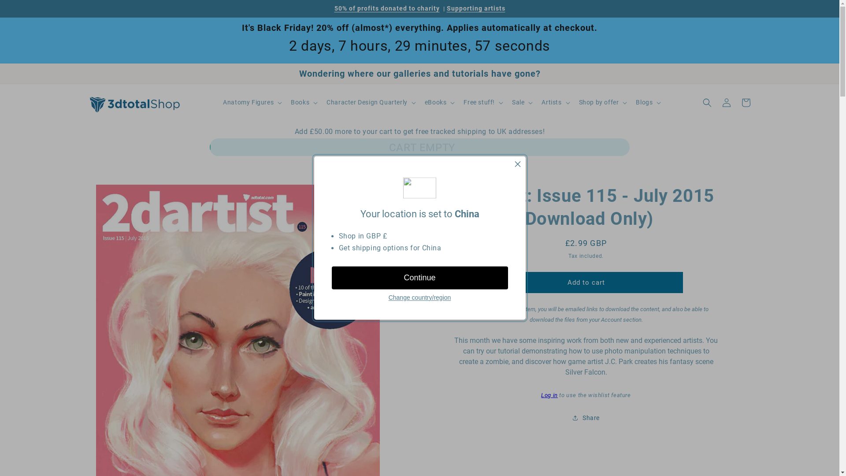 Image resolution: width=846 pixels, height=476 pixels. What do you see at coordinates (549, 395) in the screenshot?
I see `Log in` at bounding box center [549, 395].